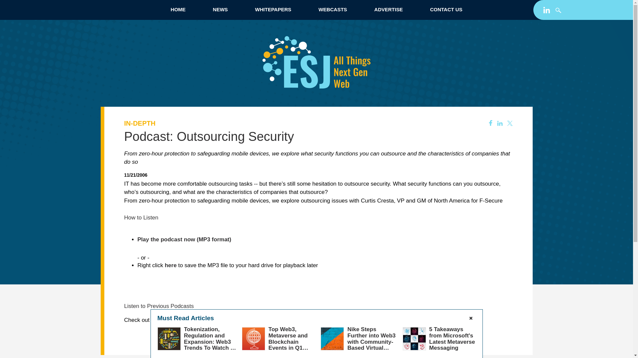  What do you see at coordinates (170, 265) in the screenshot?
I see `here` at bounding box center [170, 265].